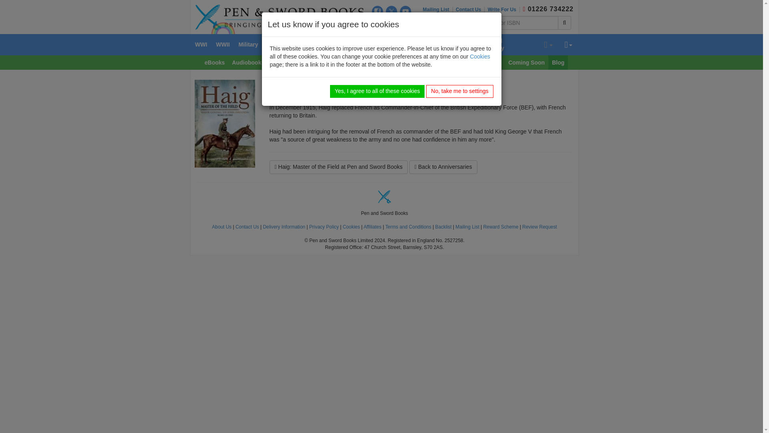 The image size is (769, 433). What do you see at coordinates (438, 10) in the screenshot?
I see `Mailing List` at bounding box center [438, 10].